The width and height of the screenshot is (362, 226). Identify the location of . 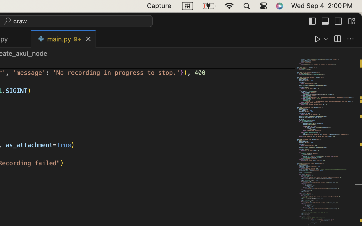
(352, 21).